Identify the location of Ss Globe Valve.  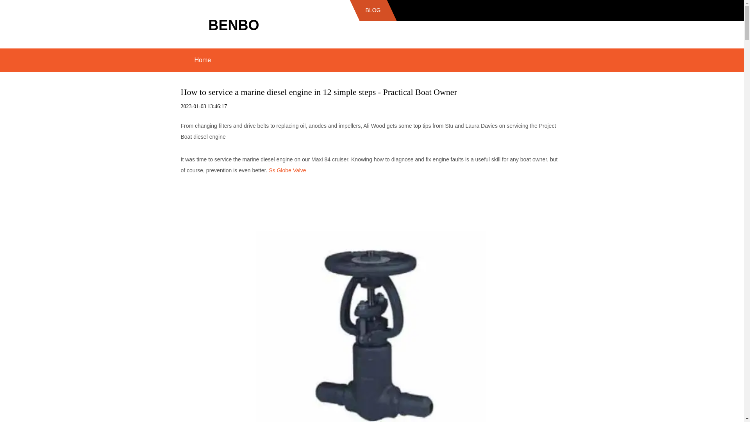
(287, 170).